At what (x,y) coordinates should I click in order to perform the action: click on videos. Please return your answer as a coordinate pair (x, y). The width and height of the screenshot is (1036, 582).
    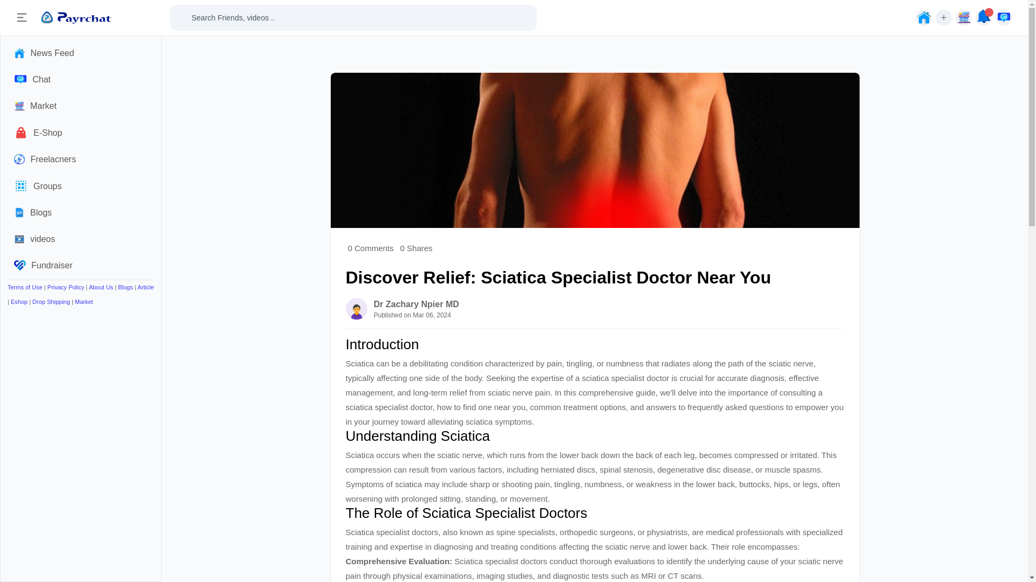
    Looking at the image, I should click on (81, 239).